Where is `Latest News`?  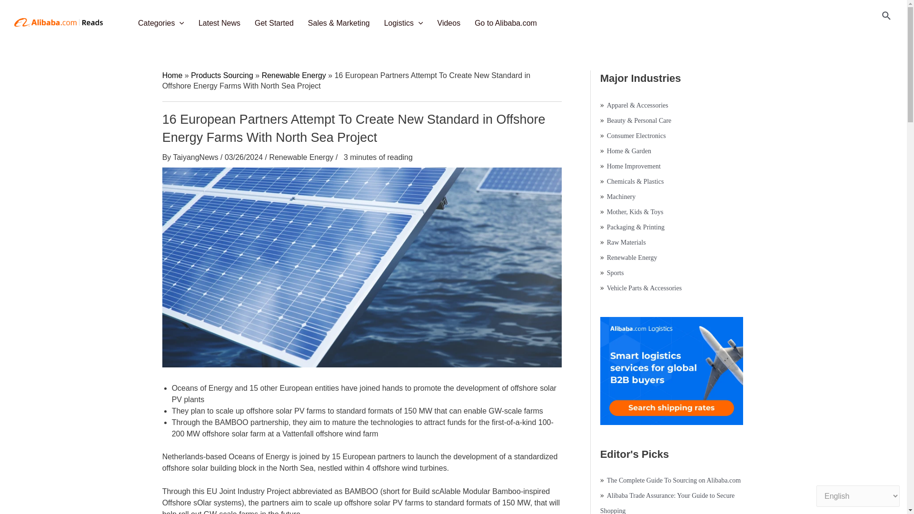 Latest News is located at coordinates (222, 20).